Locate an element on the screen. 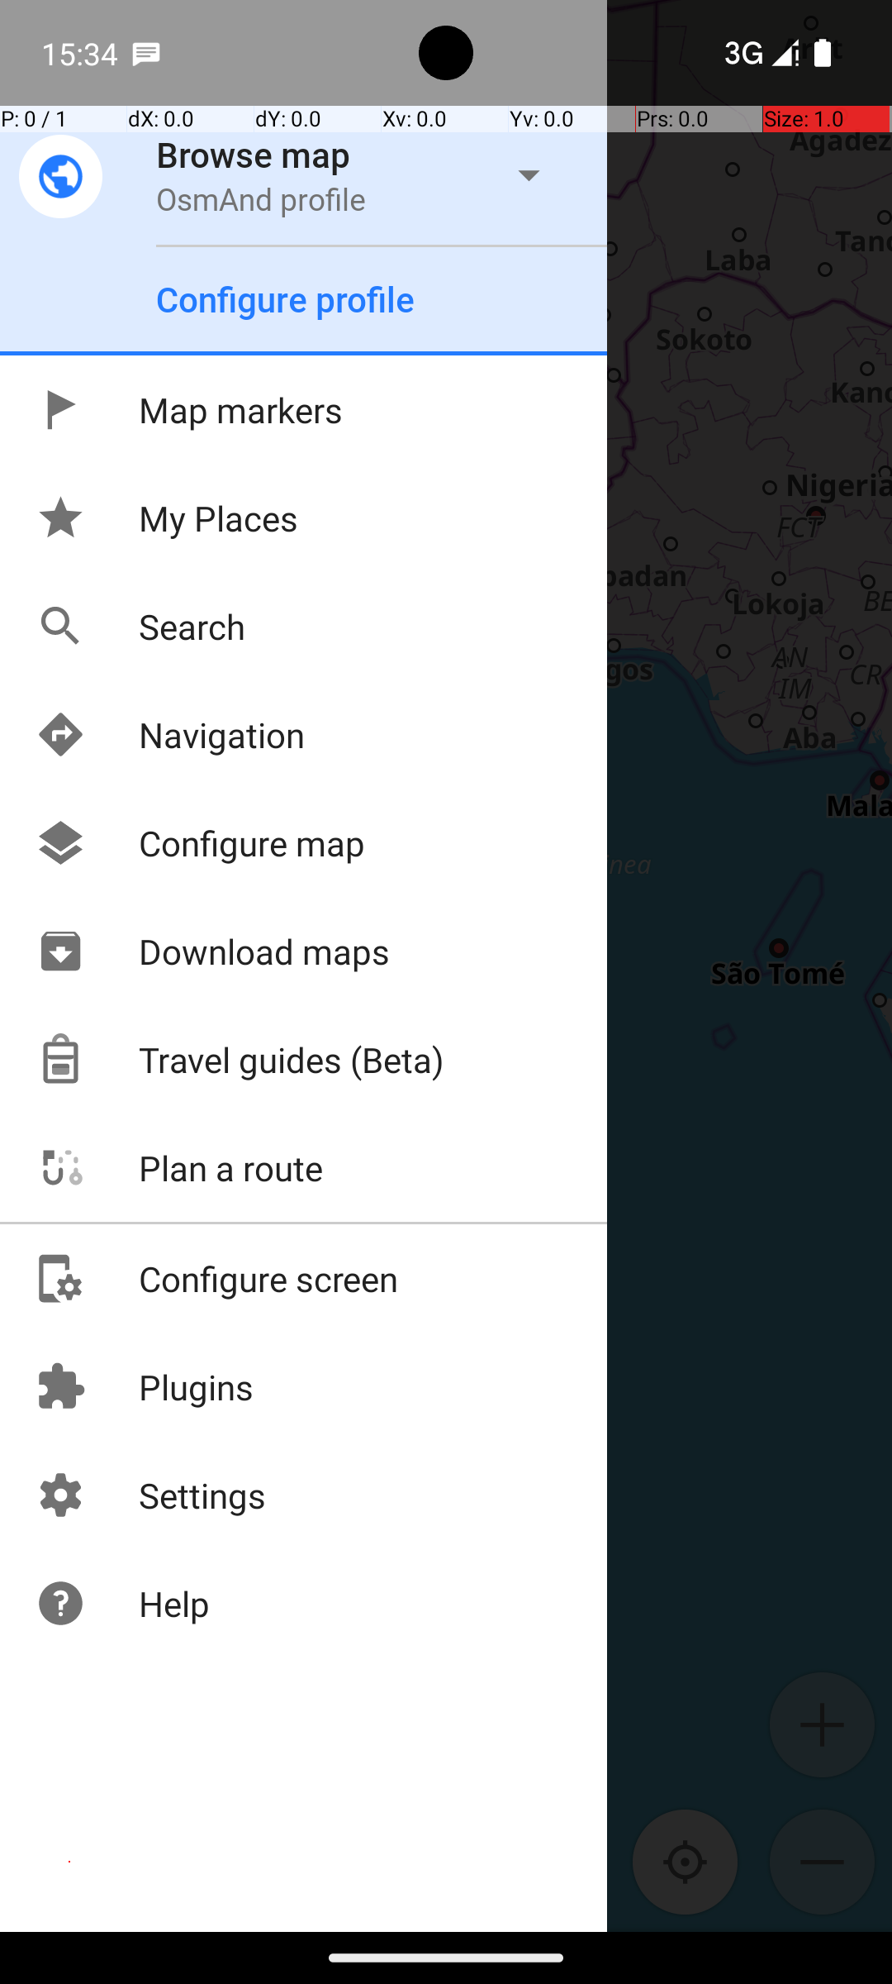 Image resolution: width=892 pixels, height=1984 pixels. Browse map is located at coordinates (254, 154).